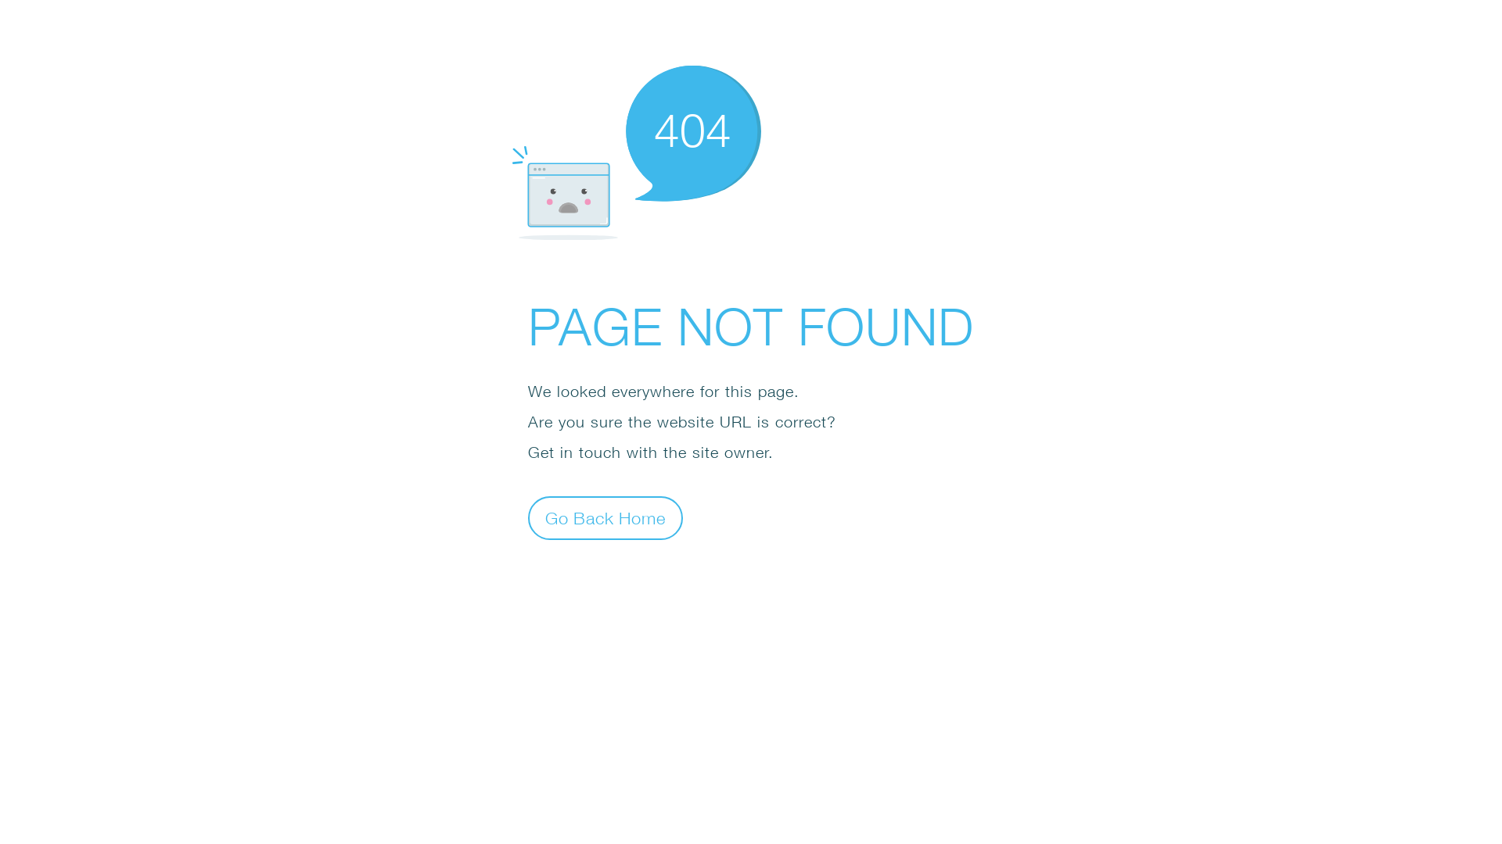 This screenshot has width=1502, height=844. I want to click on Go Back Home, so click(605, 517).